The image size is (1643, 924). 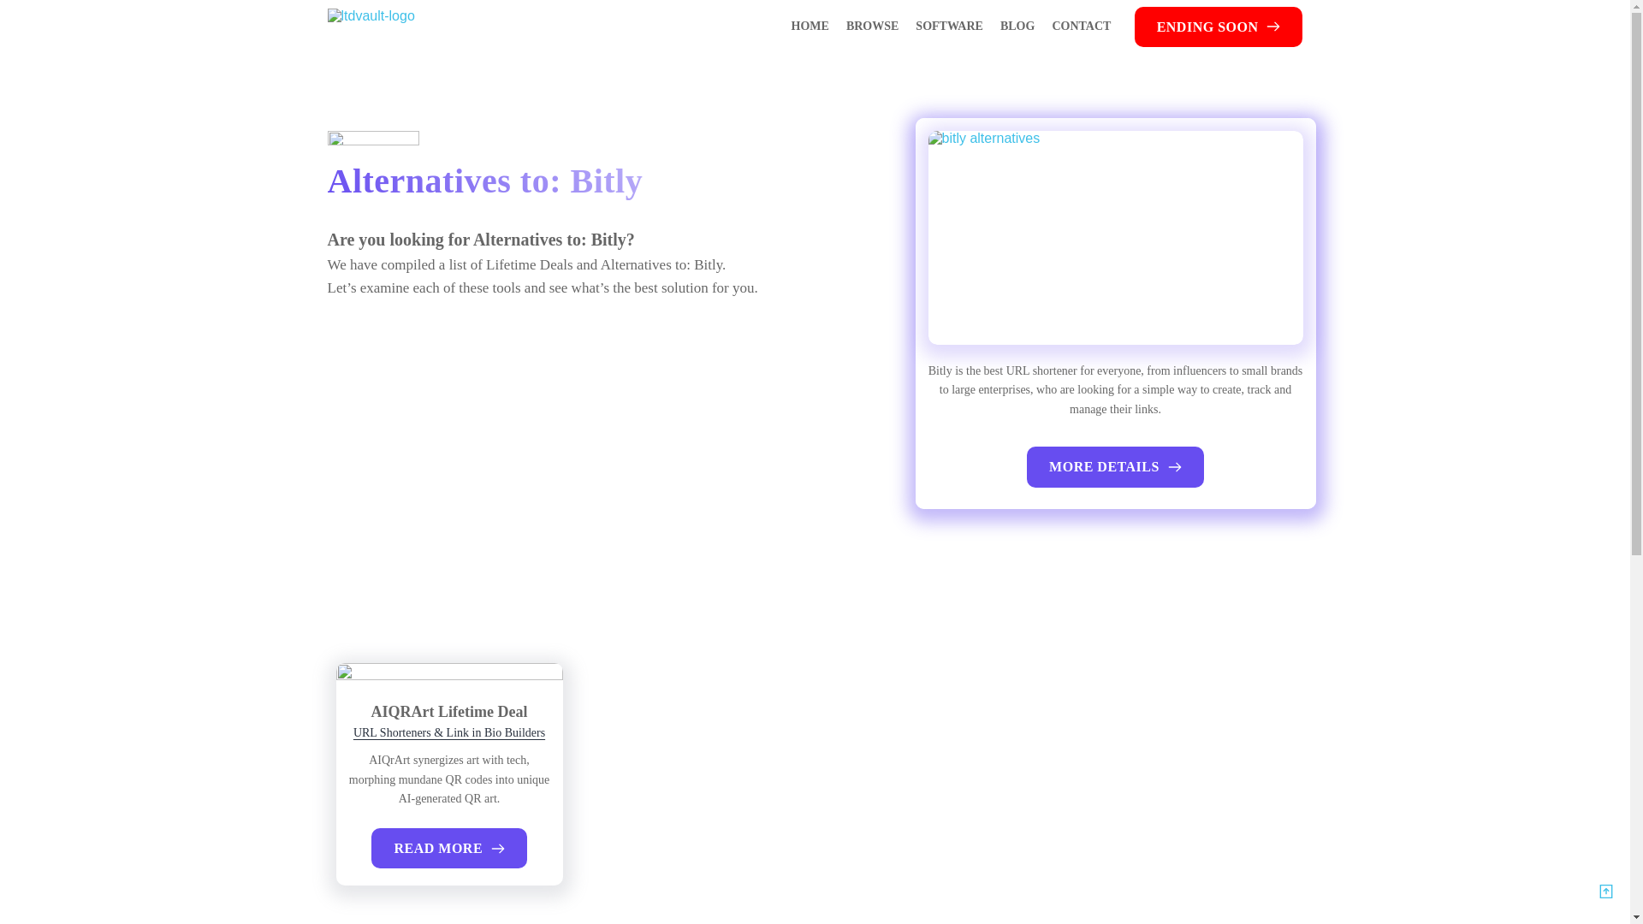 What do you see at coordinates (871, 27) in the screenshot?
I see `BROWSE` at bounding box center [871, 27].